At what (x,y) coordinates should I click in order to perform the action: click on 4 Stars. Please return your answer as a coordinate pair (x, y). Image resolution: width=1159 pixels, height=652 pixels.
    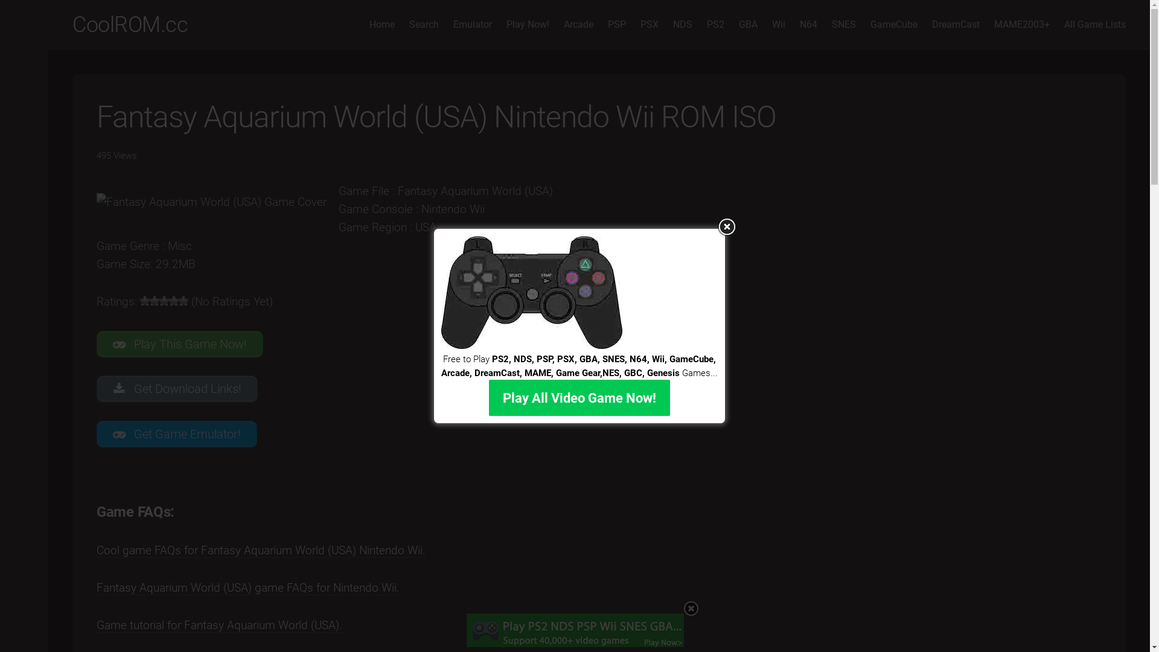
    Looking at the image, I should click on (174, 301).